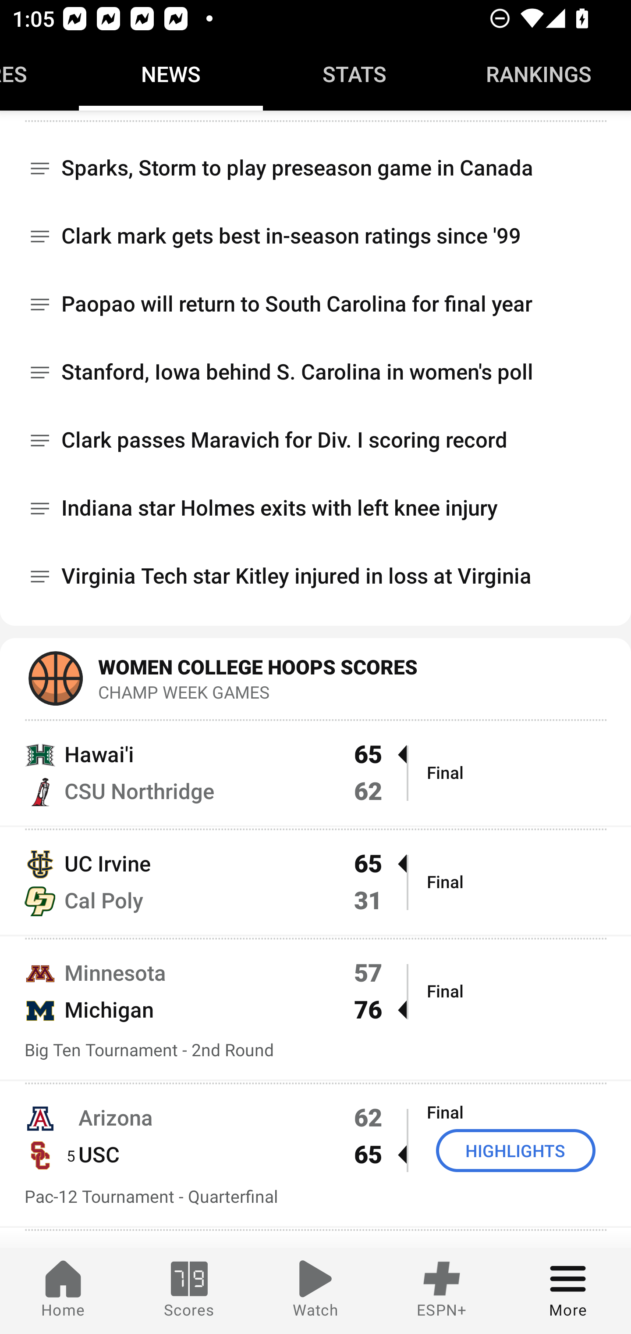 Image resolution: width=631 pixels, height=1334 pixels. Describe the element at coordinates (315, 881) in the screenshot. I see `UC Irvine 65  Cal Poly 31 Final` at that location.